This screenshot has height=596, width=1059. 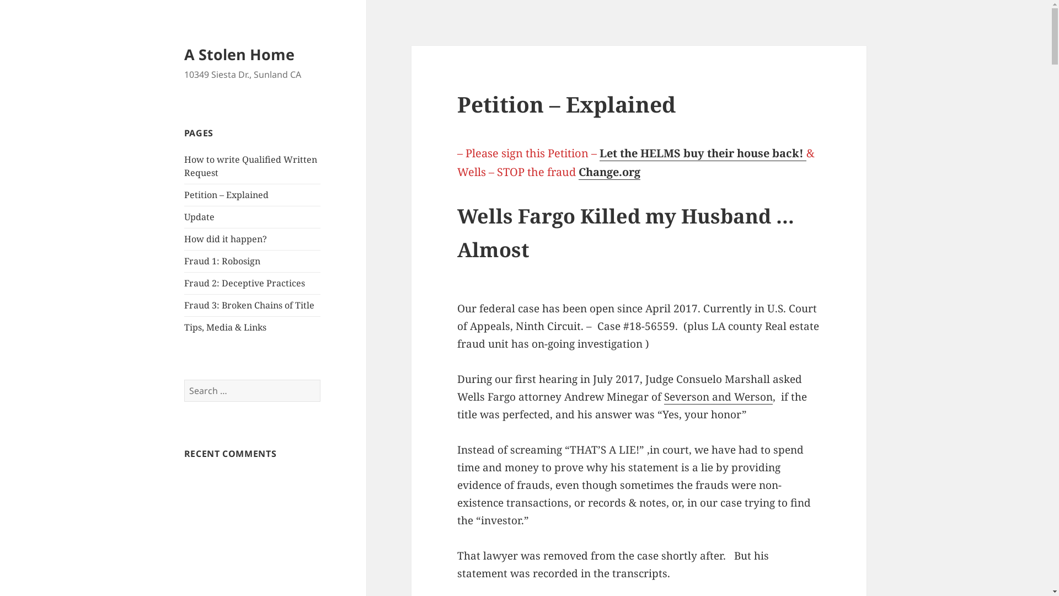 I want to click on How did it happen?, so click(x=226, y=239).